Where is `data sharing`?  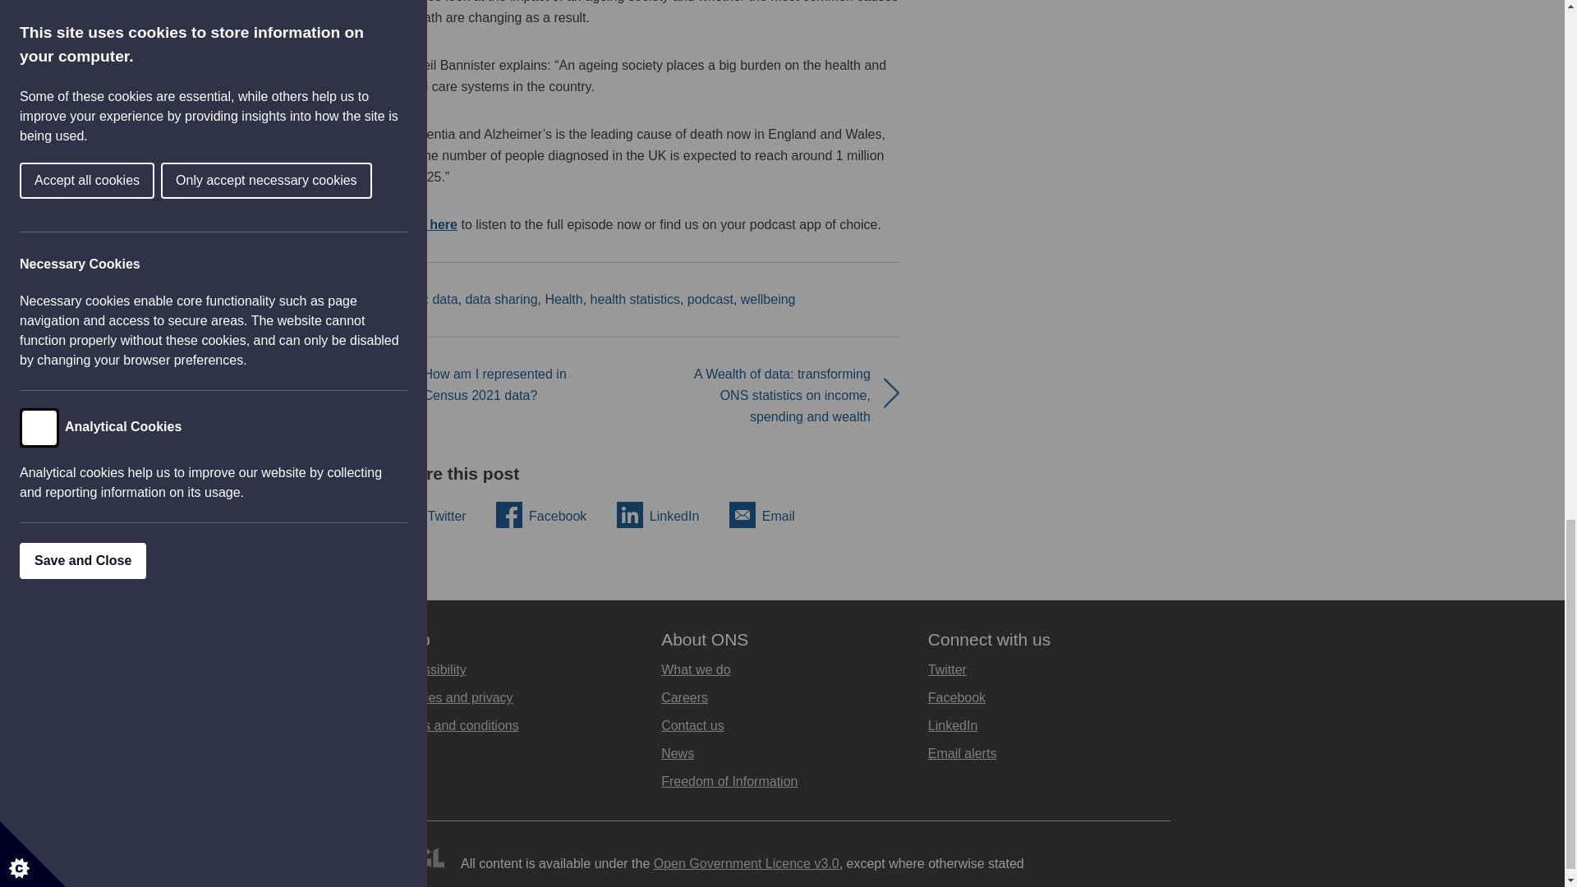 data sharing is located at coordinates (501, 299).